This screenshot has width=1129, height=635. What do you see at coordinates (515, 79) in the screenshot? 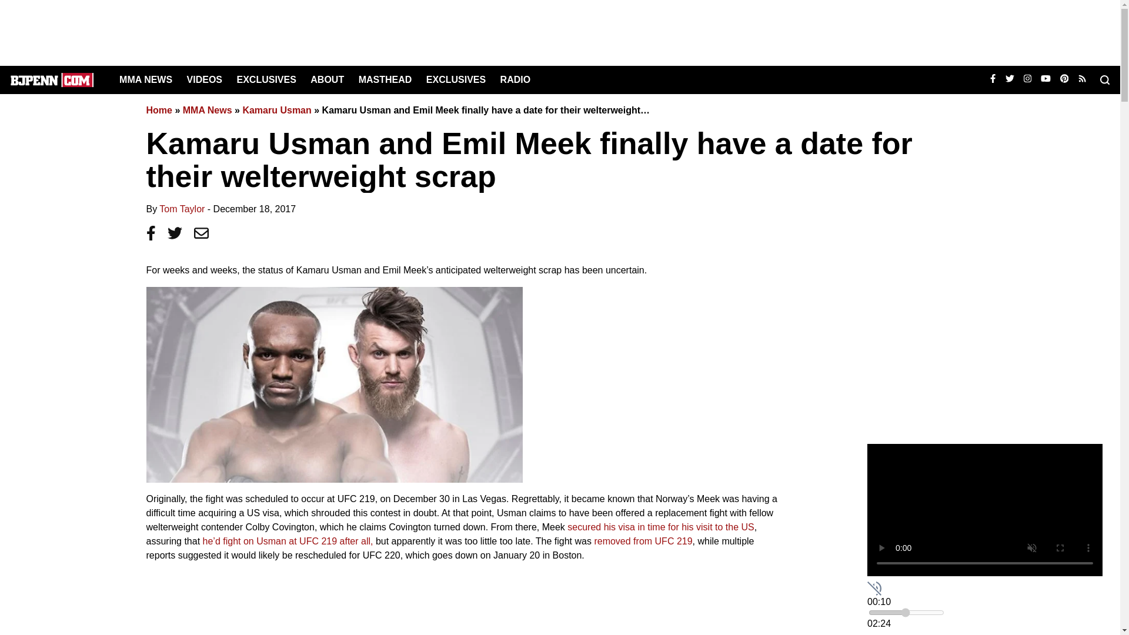
I see `RADIO` at bounding box center [515, 79].